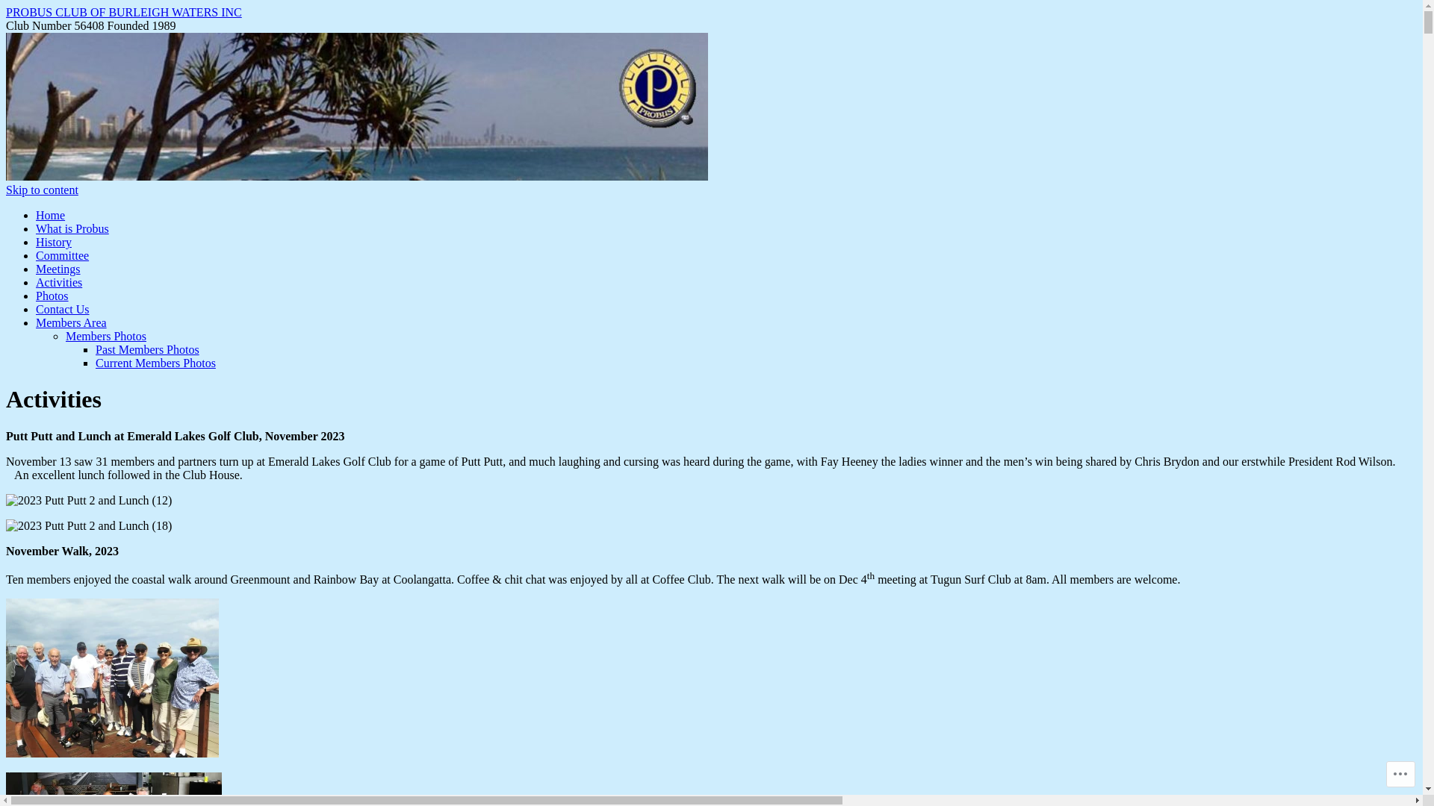 This screenshot has width=1434, height=806. Describe the element at coordinates (58, 269) in the screenshot. I see `Meetings` at that location.